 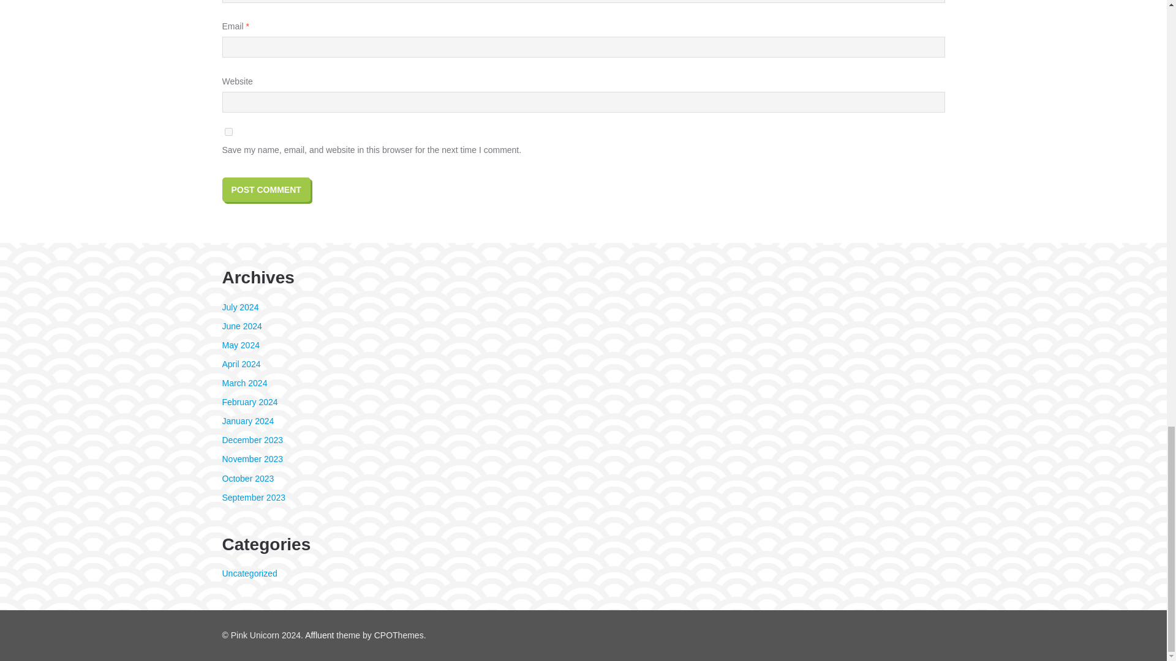 I want to click on July 2024, so click(x=240, y=307).